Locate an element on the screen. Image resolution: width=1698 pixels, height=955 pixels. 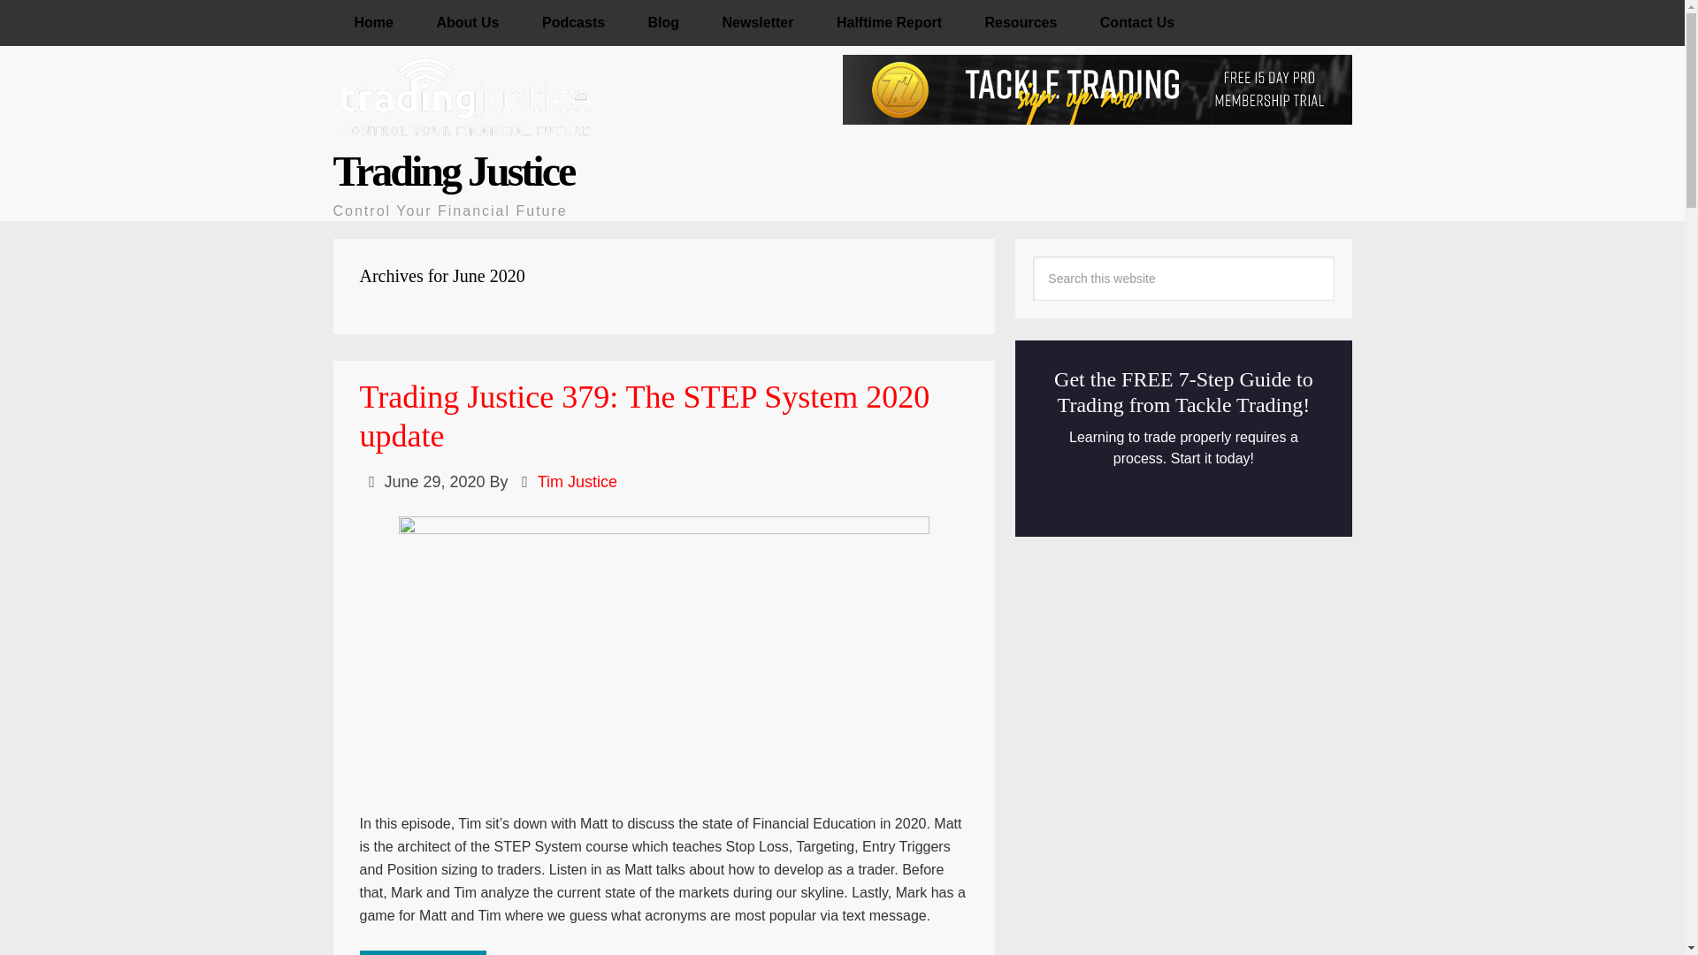
Newsletter is located at coordinates (757, 23).